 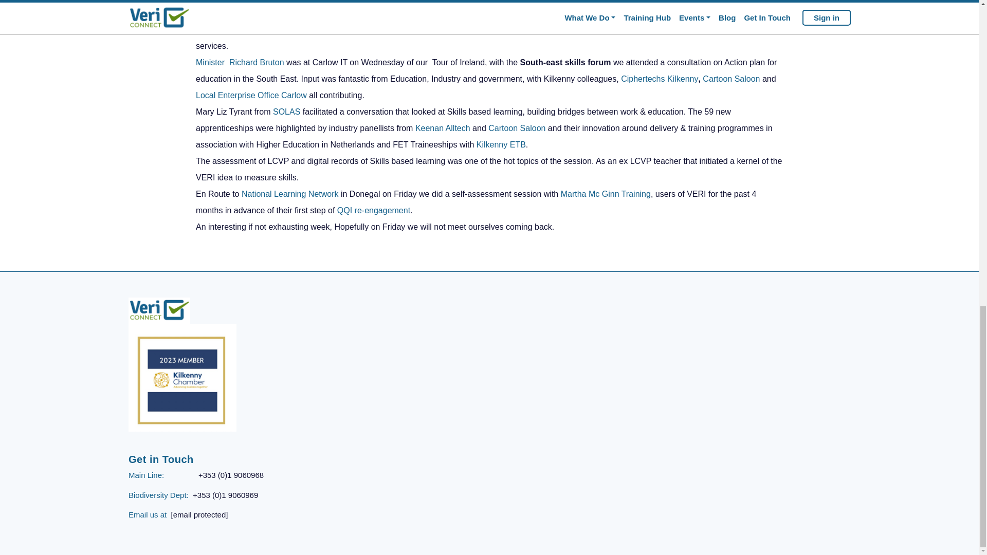 What do you see at coordinates (444, 128) in the screenshot?
I see `Keenan Alltech ` at bounding box center [444, 128].